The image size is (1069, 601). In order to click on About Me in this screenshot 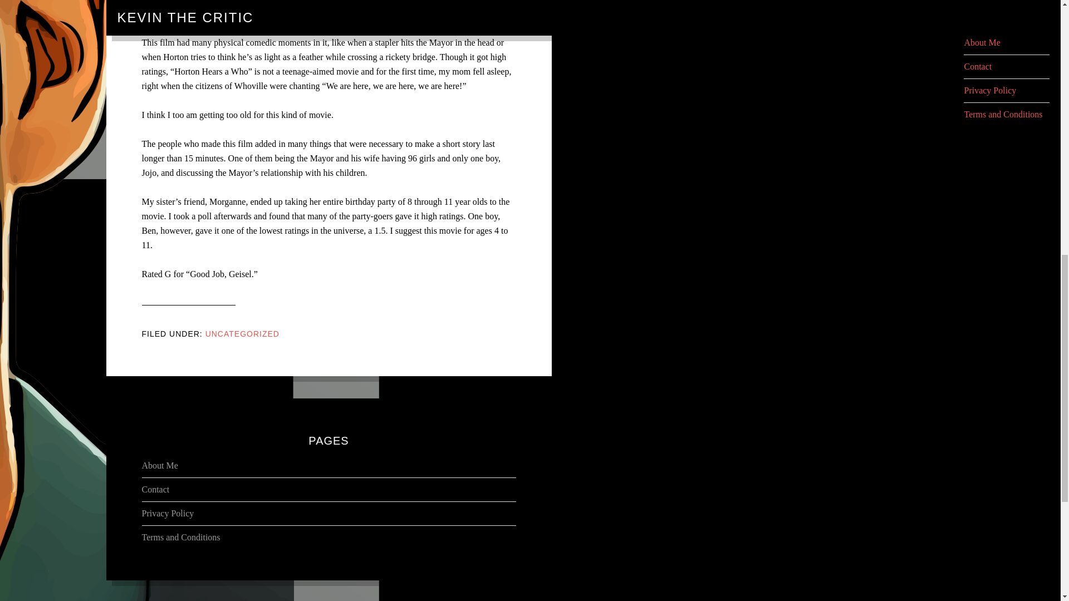, I will do `click(159, 465)`.